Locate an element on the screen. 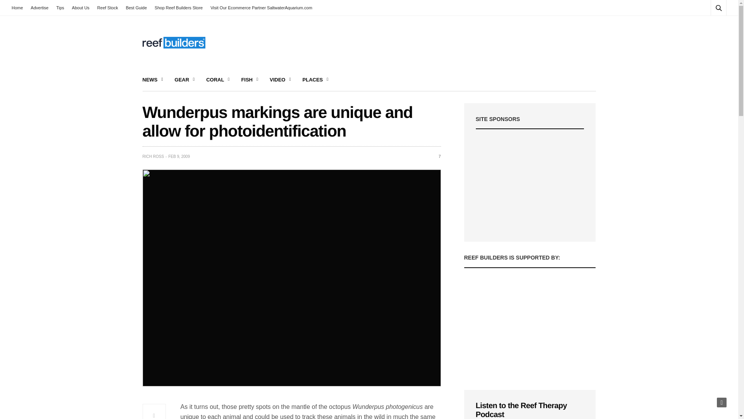  Advertise is located at coordinates (40, 8).